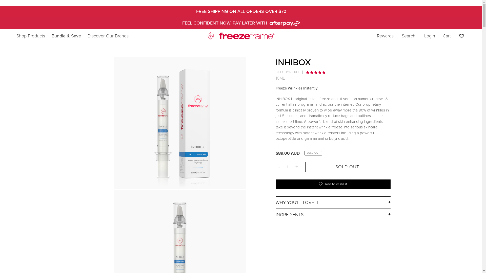 This screenshot has height=273, width=486. I want to click on FEEL CONFIDENT NOW, PAY LATER WITH, so click(241, 23).